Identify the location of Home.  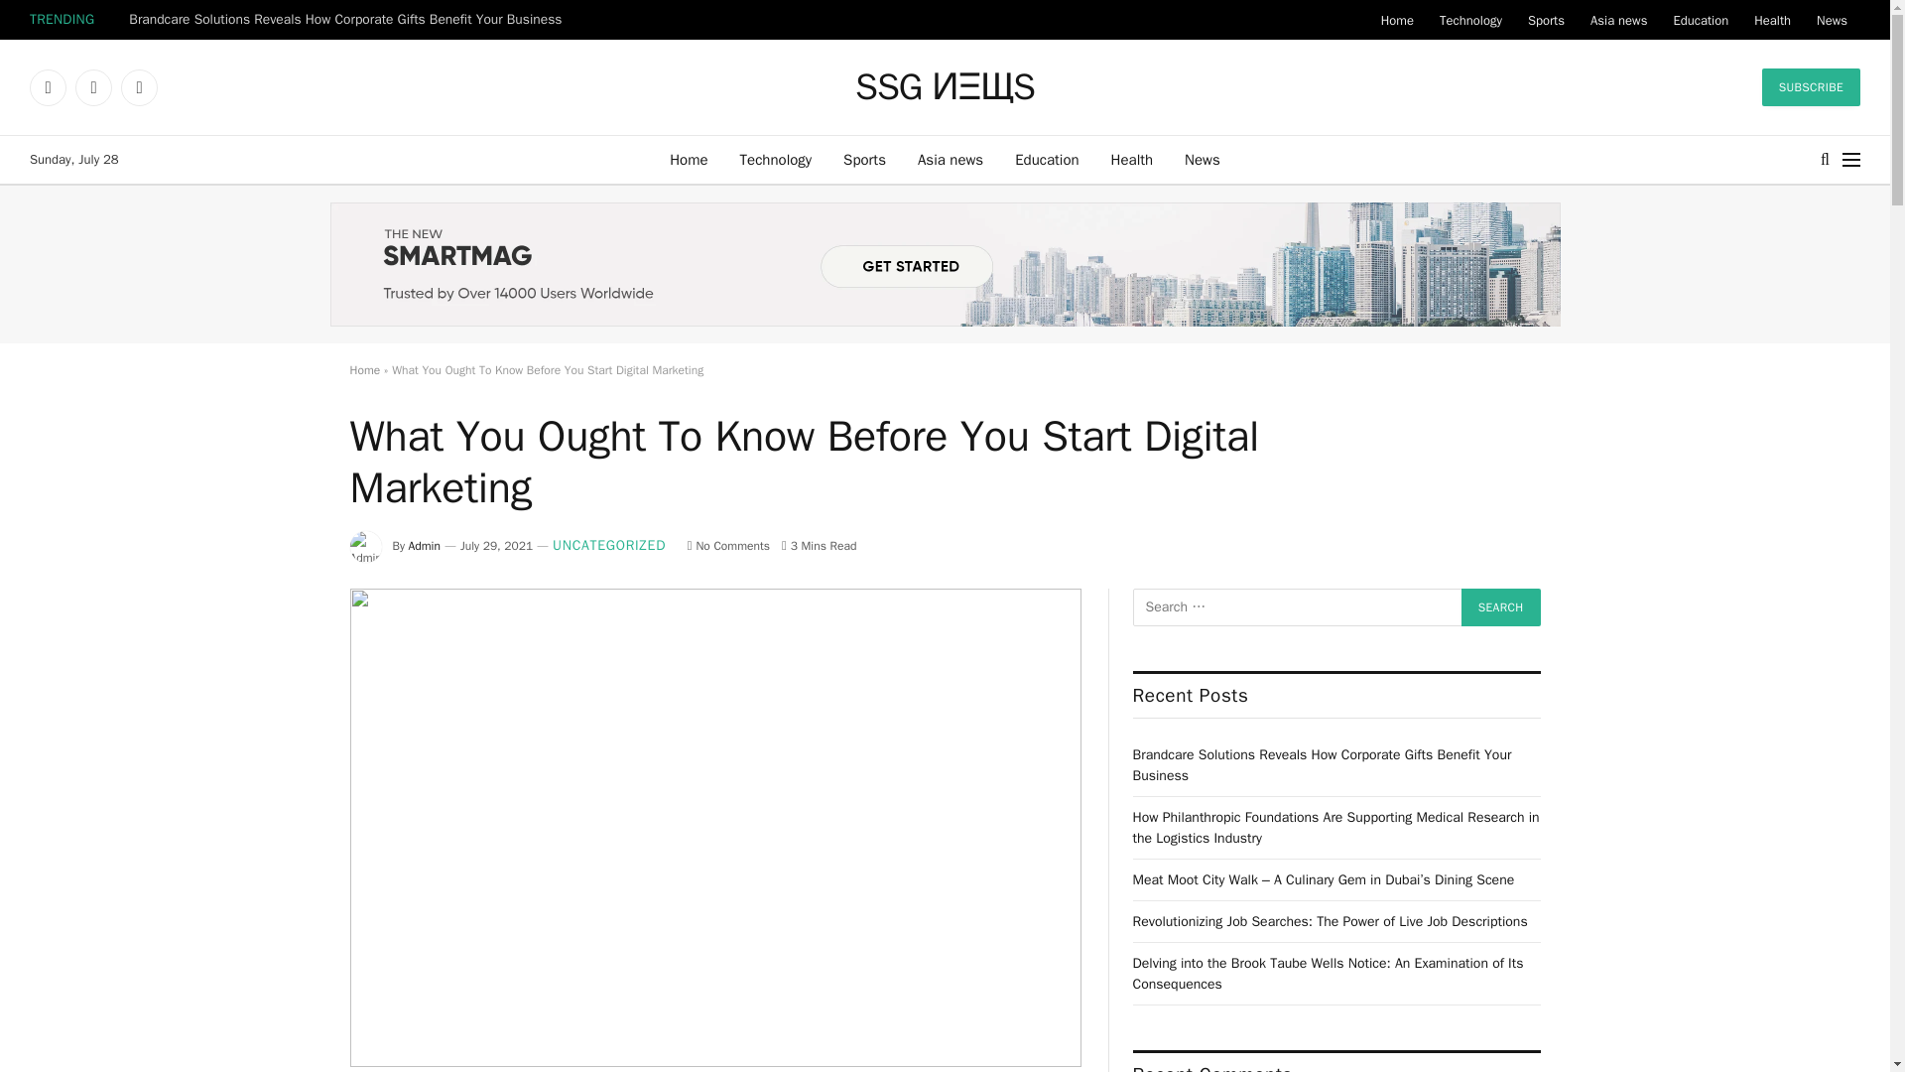
(1397, 20).